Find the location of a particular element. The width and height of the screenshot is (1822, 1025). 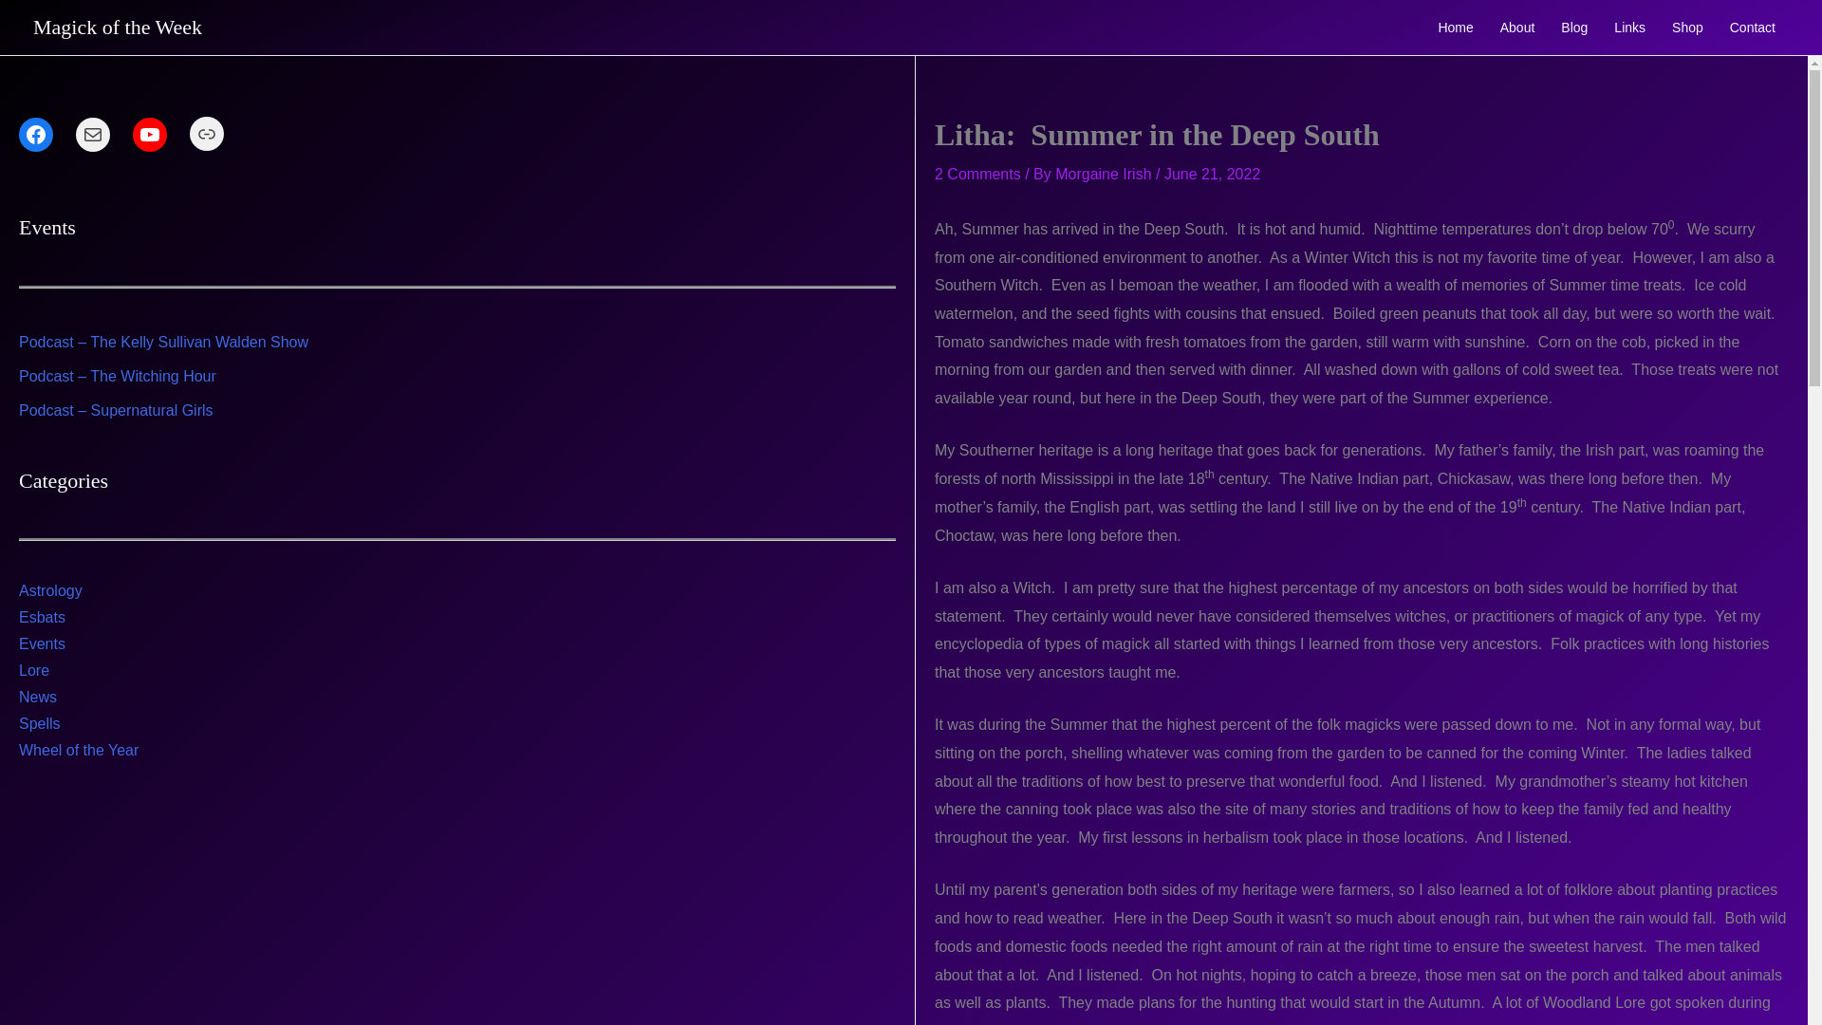

Esbats is located at coordinates (42, 617).